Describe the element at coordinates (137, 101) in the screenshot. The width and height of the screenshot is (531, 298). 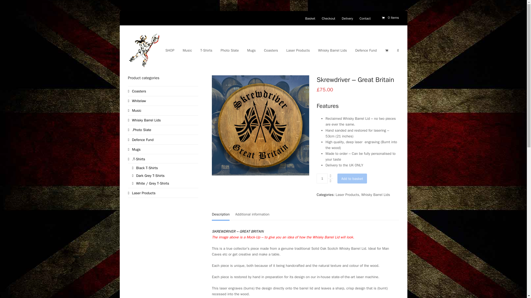
I see `Whitelaw` at that location.